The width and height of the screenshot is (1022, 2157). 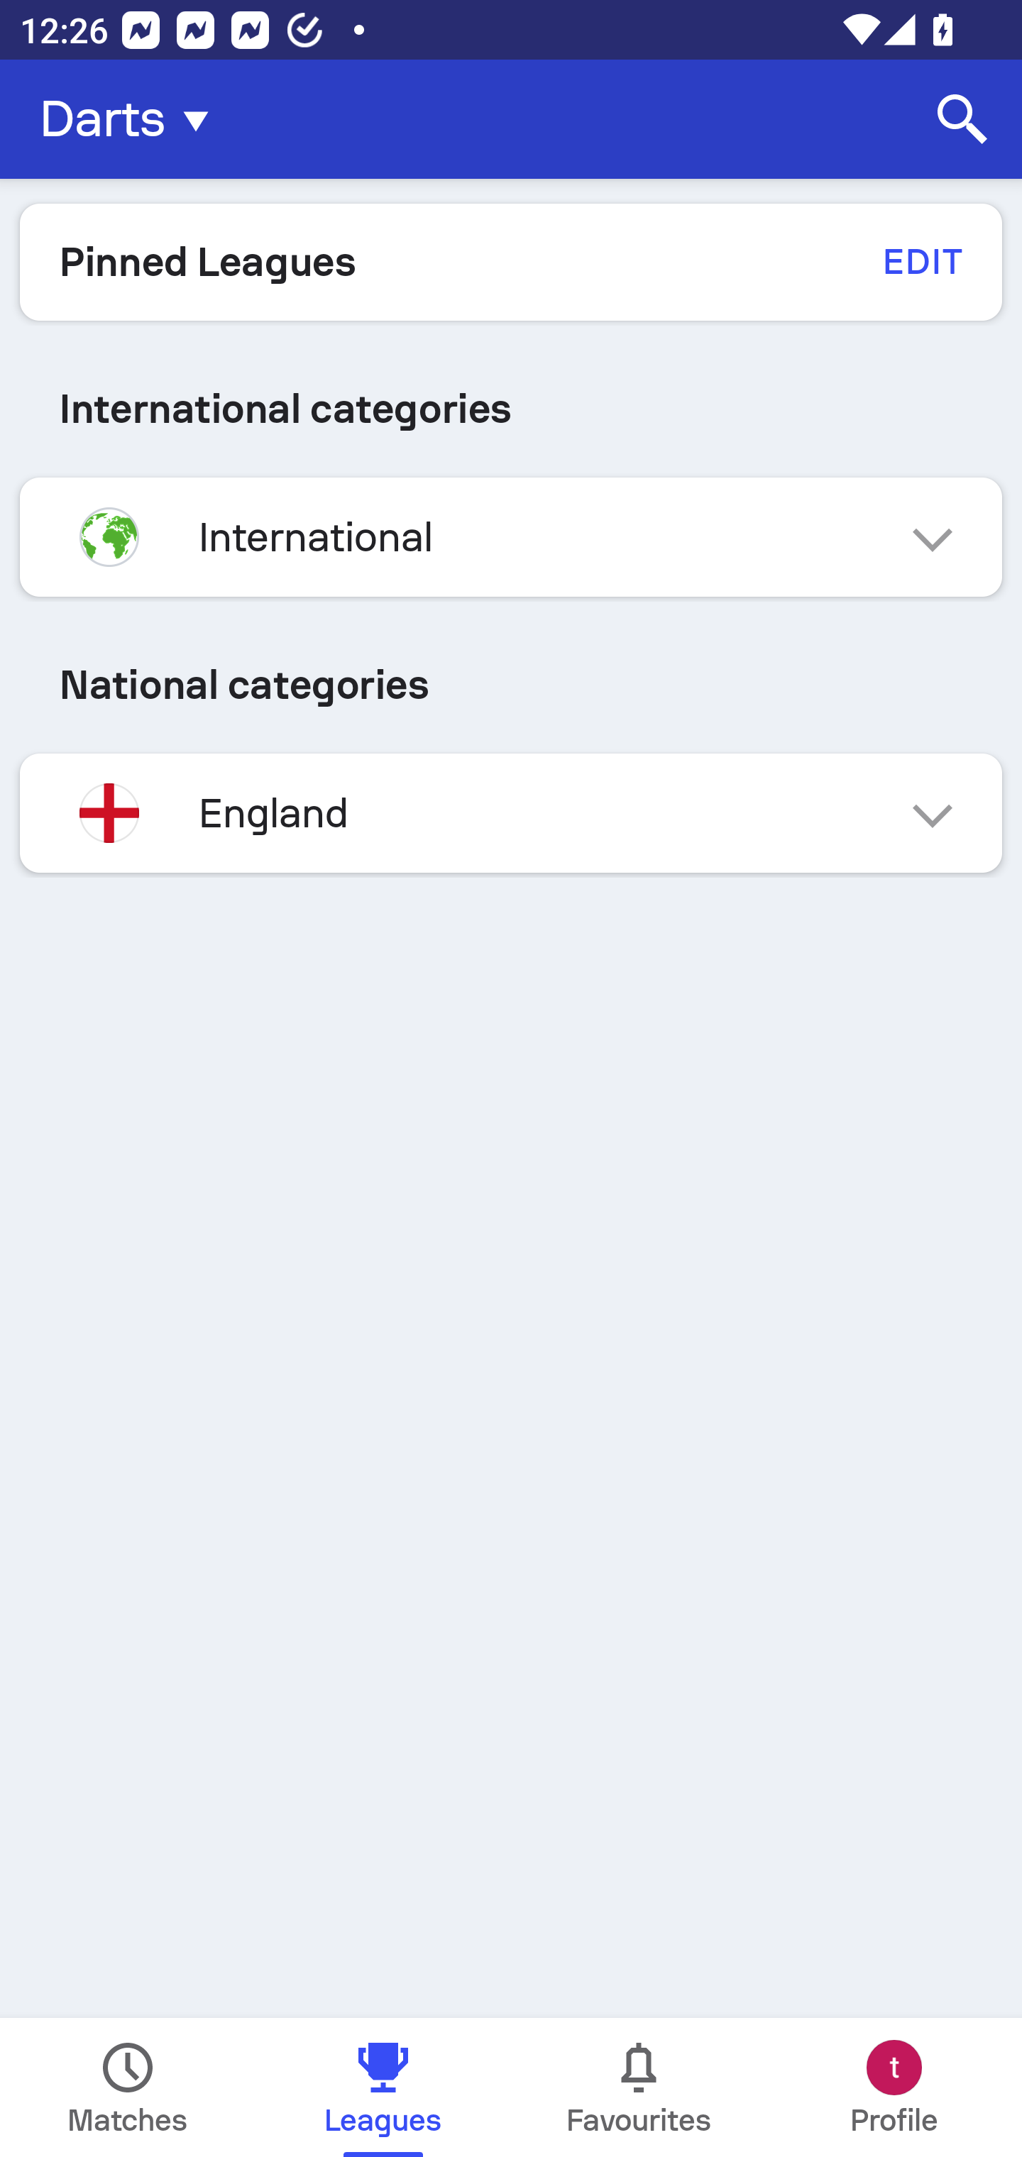 I want to click on England, so click(x=511, y=813).